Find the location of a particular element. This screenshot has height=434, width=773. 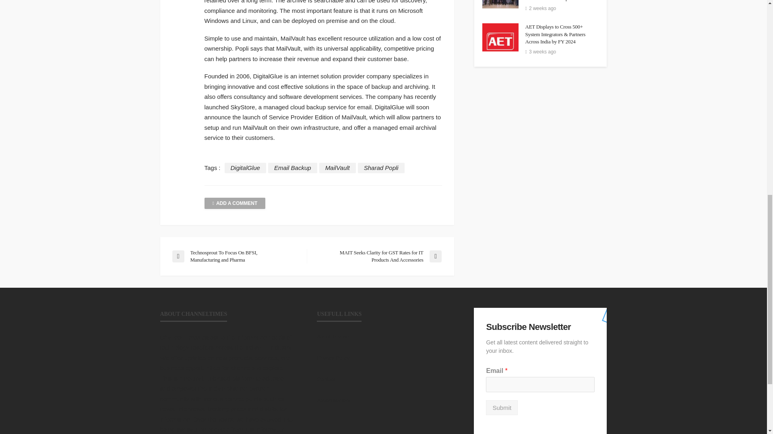

Technosprout To Focus On BFSI, Manufacturing and Pharma is located at coordinates (235, 256).